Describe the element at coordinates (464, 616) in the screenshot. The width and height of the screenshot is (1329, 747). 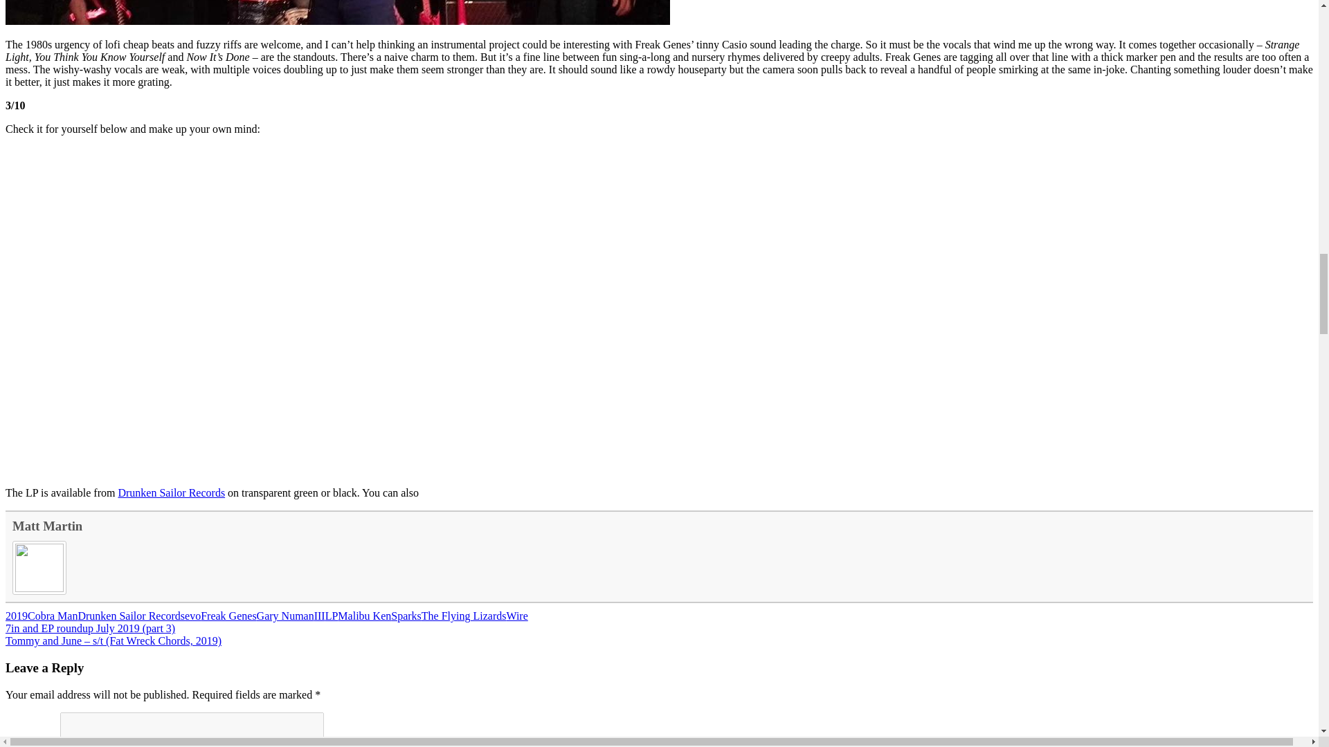
I see `The Flying Lizards` at that location.